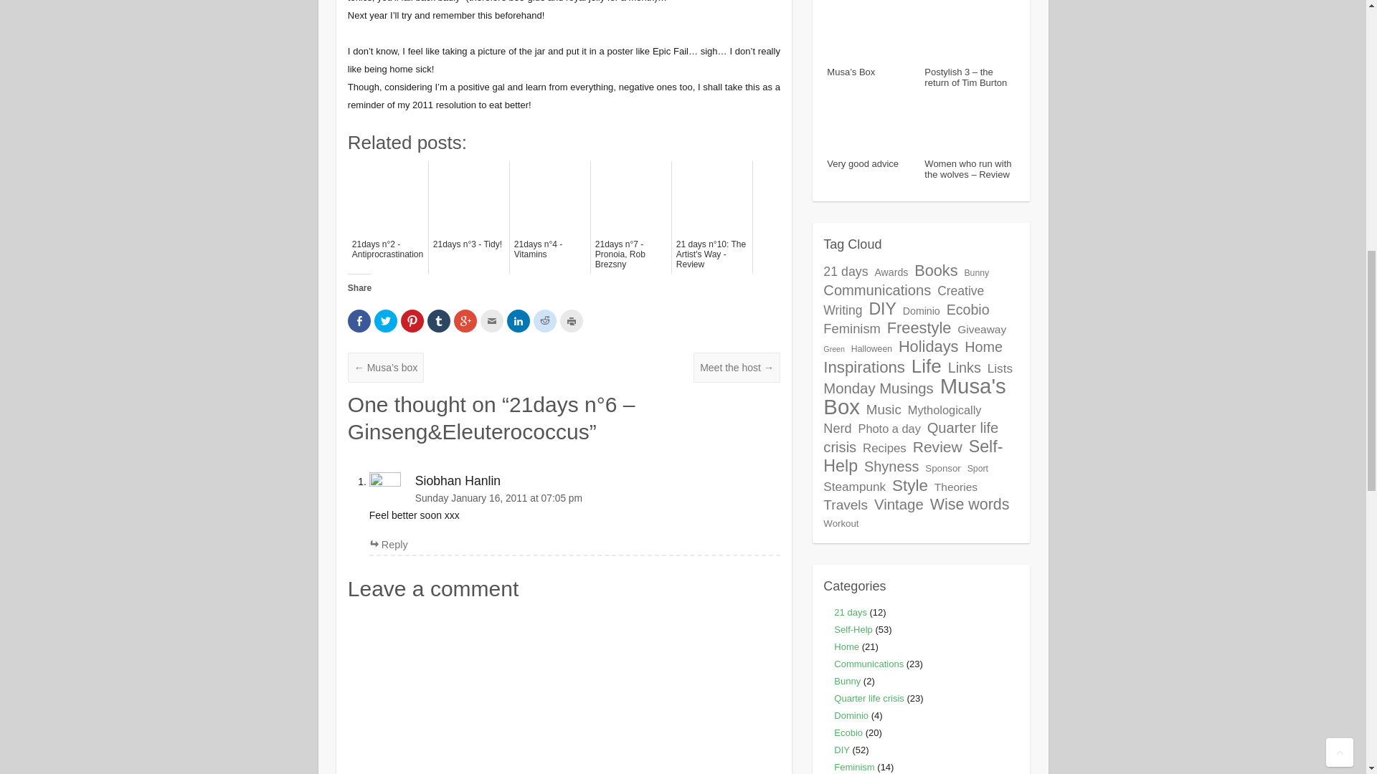  Describe the element at coordinates (492, 321) in the screenshot. I see `Click to email this to a friend` at that location.